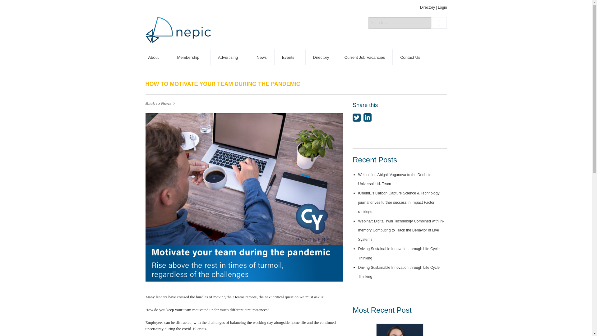 This screenshot has width=597, height=336. I want to click on Search for:, so click(400, 23).